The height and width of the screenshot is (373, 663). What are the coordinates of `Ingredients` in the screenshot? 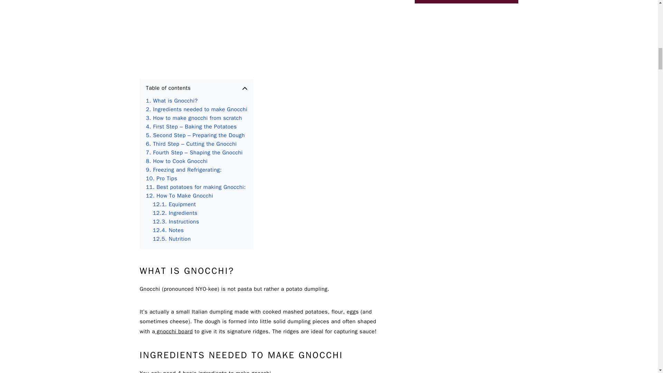 It's located at (175, 213).